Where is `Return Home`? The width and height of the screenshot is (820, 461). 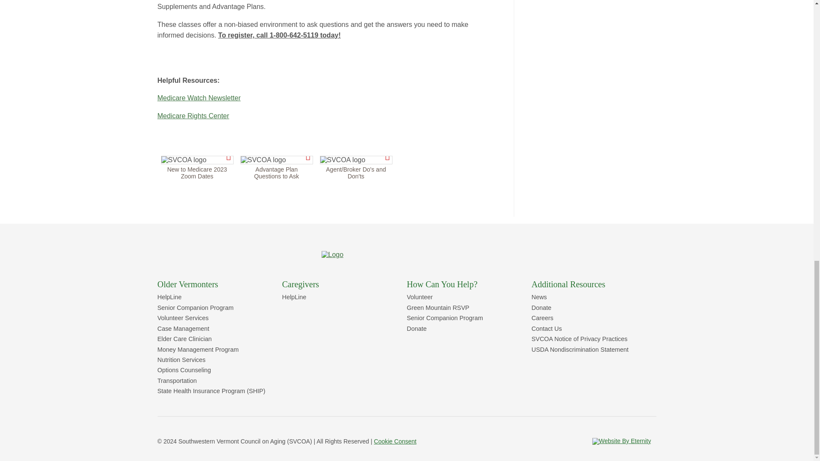 Return Home is located at coordinates (332, 254).